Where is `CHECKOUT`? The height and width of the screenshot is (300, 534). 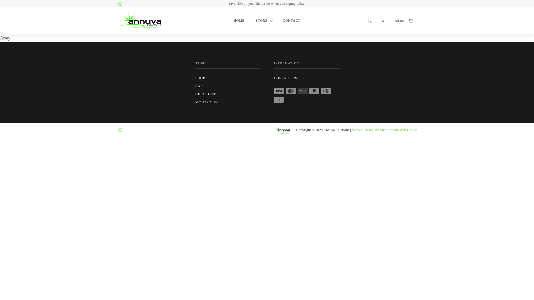 CHECKOUT is located at coordinates (228, 94).